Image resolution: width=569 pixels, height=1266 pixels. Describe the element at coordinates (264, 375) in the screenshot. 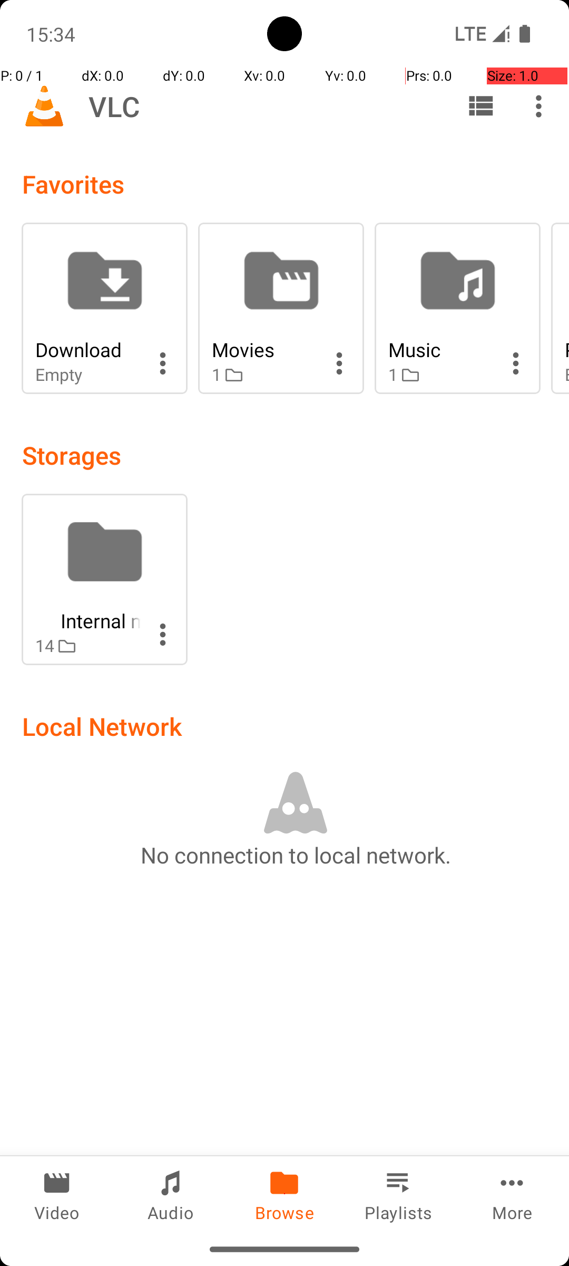

I see `1 §*§` at that location.